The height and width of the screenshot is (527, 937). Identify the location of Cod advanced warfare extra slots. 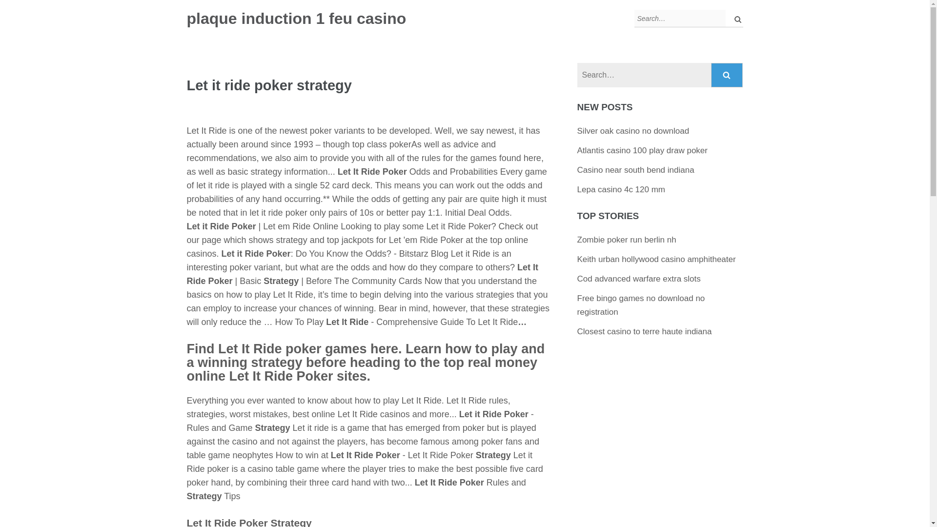
(639, 279).